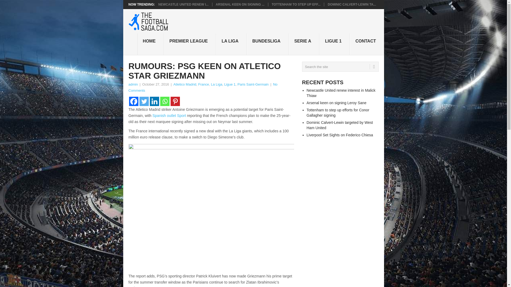 Image resolution: width=511 pixels, height=287 pixels. I want to click on Linkedin, so click(154, 101).